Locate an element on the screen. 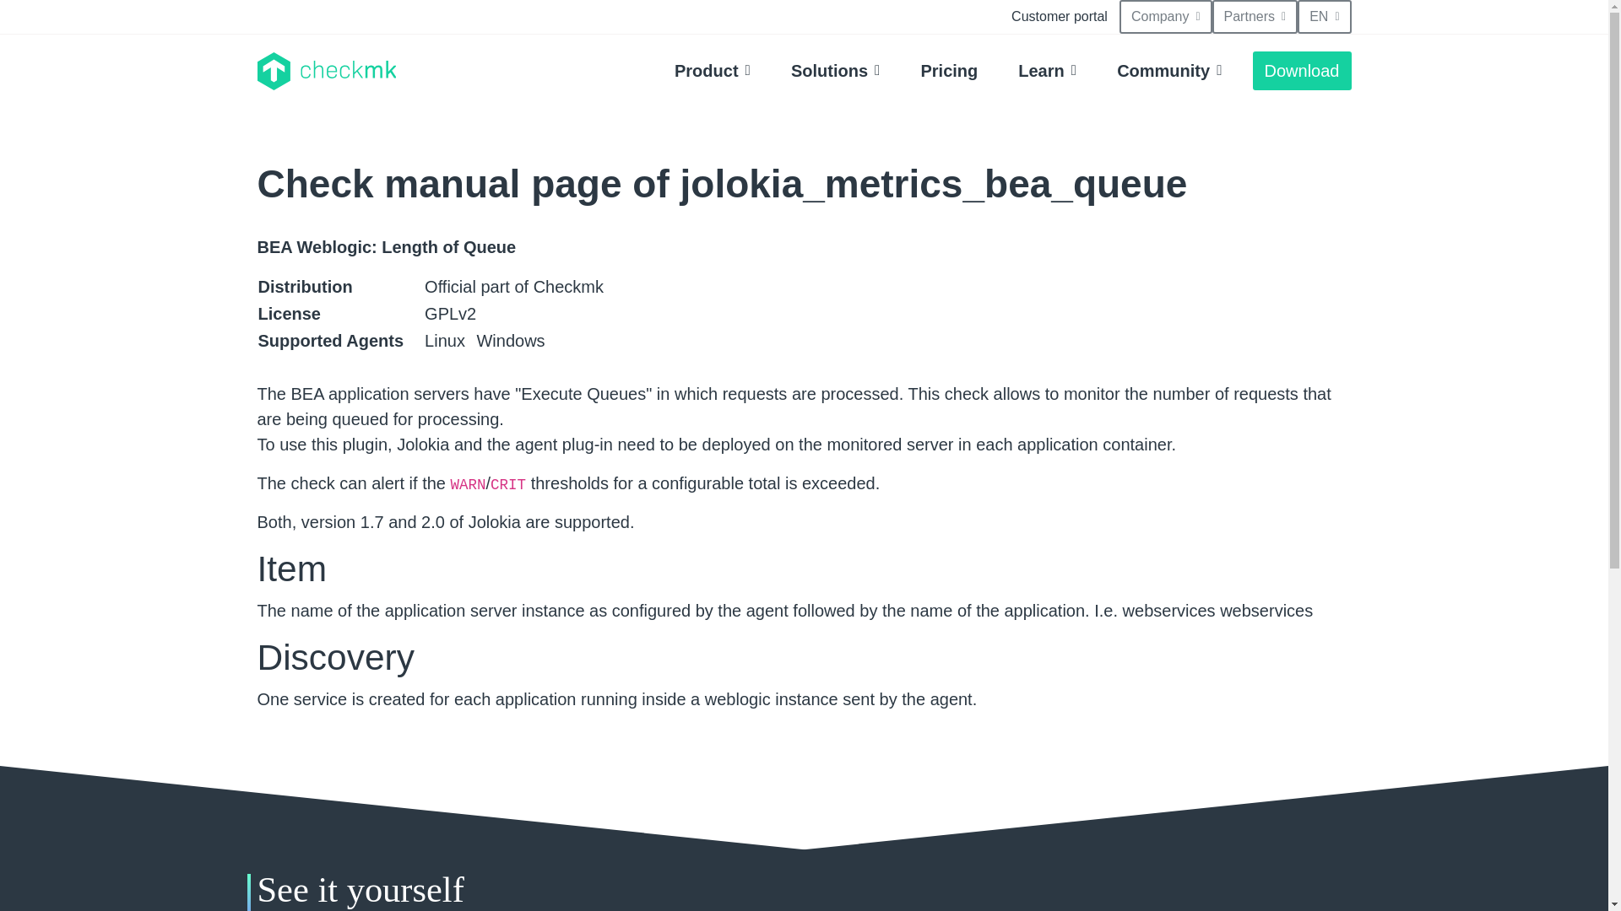  Solutions is located at coordinates (836, 70).